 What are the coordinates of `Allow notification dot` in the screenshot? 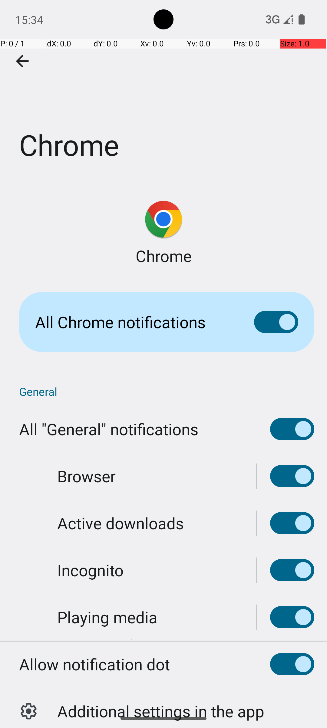 It's located at (94, 664).